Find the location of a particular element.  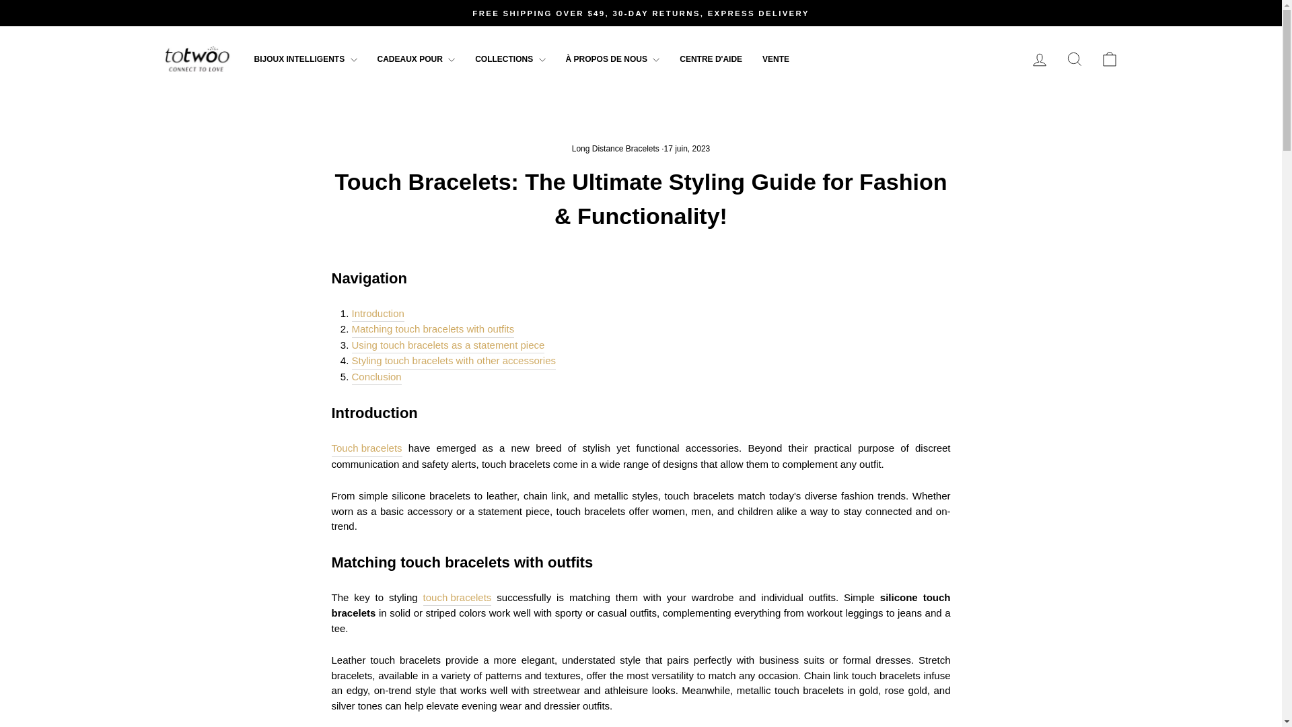

Smart Bracelets is located at coordinates (366, 448).